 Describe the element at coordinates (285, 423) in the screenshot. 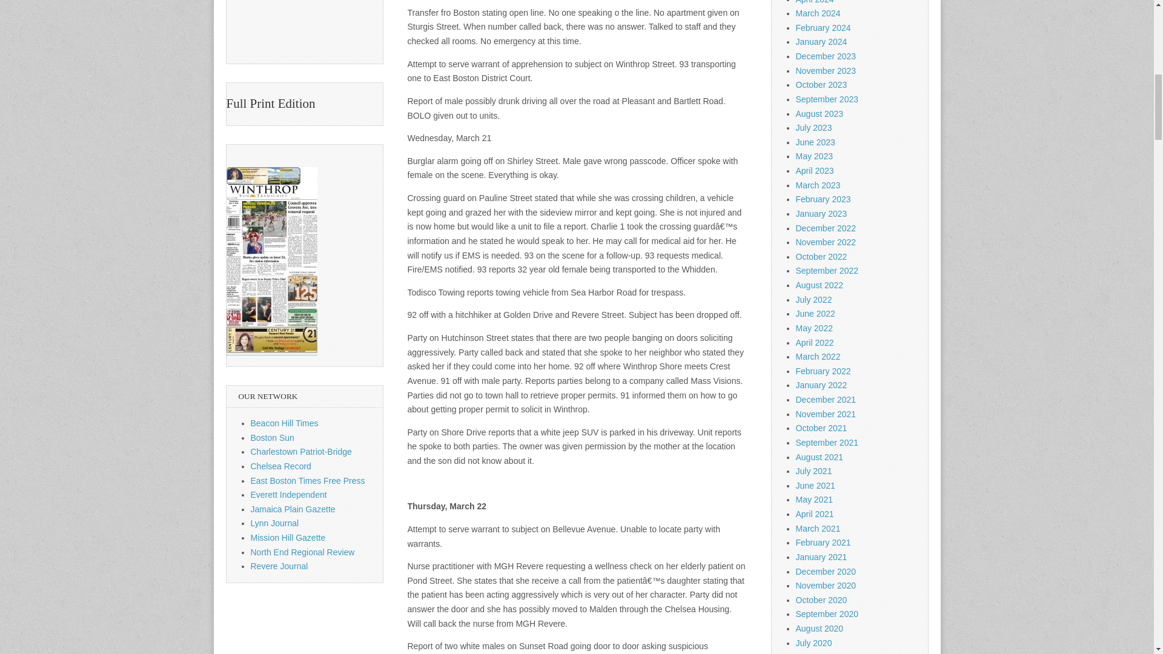

I see `Beacon Hill Times` at that location.